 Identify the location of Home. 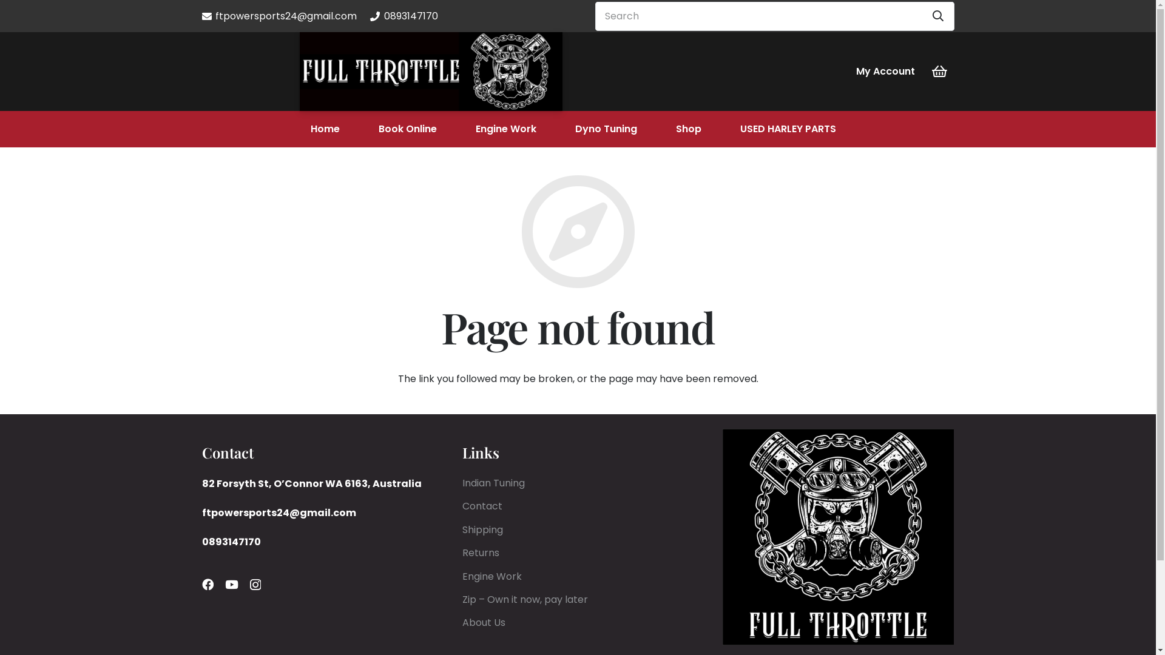
(325, 129).